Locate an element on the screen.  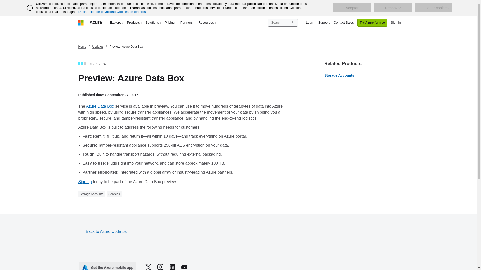
Products is located at coordinates (134, 22).